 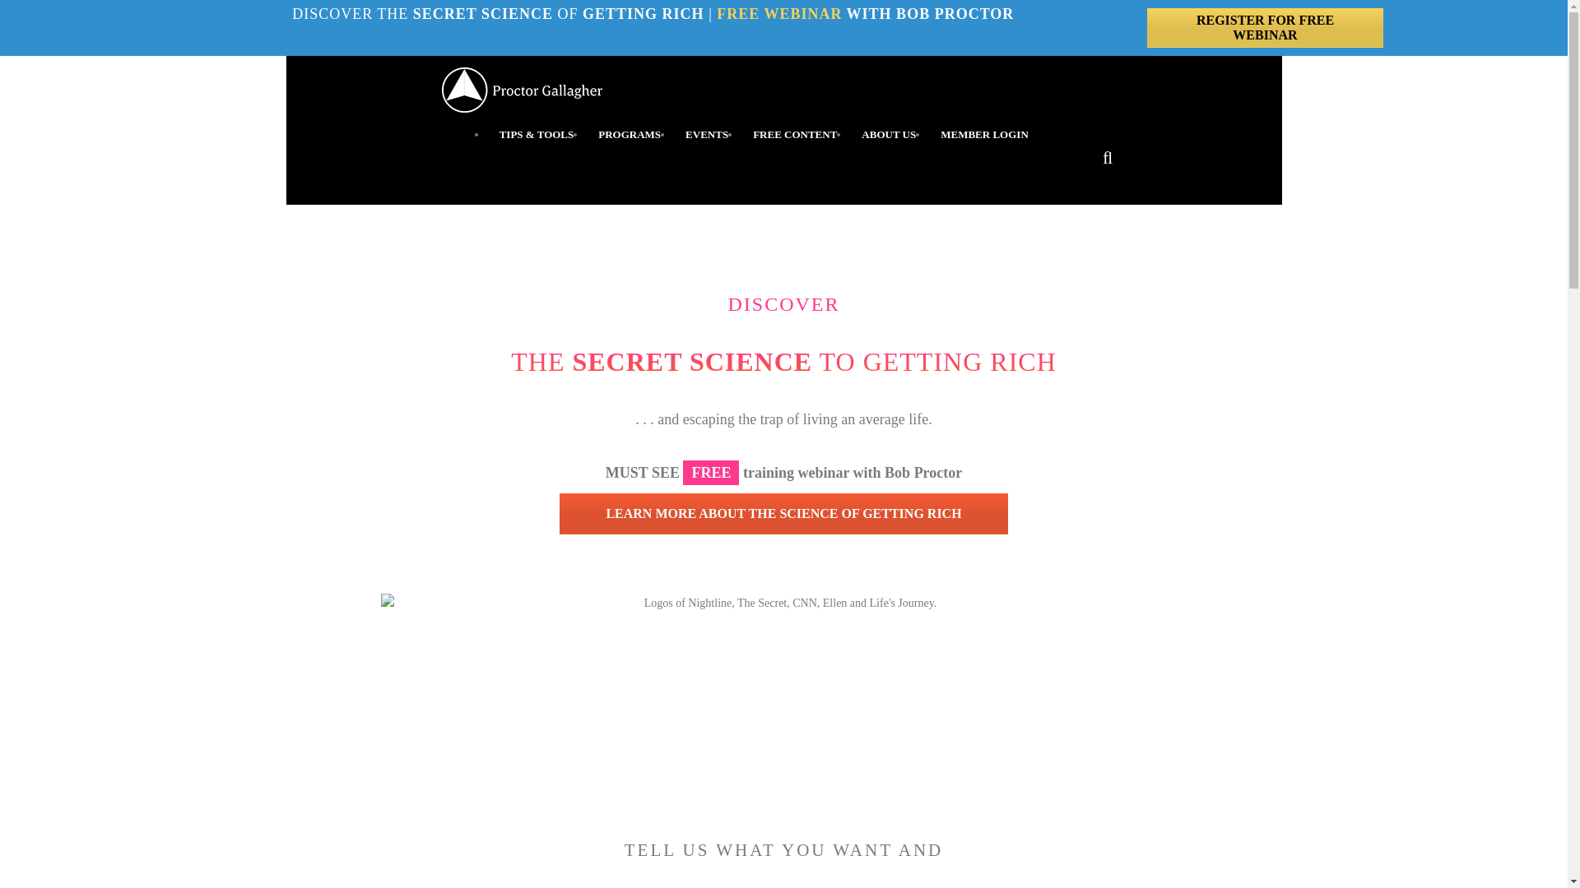 What do you see at coordinates (783, 647) in the screenshot?
I see `home-as-seen-tv-gray-978` at bounding box center [783, 647].